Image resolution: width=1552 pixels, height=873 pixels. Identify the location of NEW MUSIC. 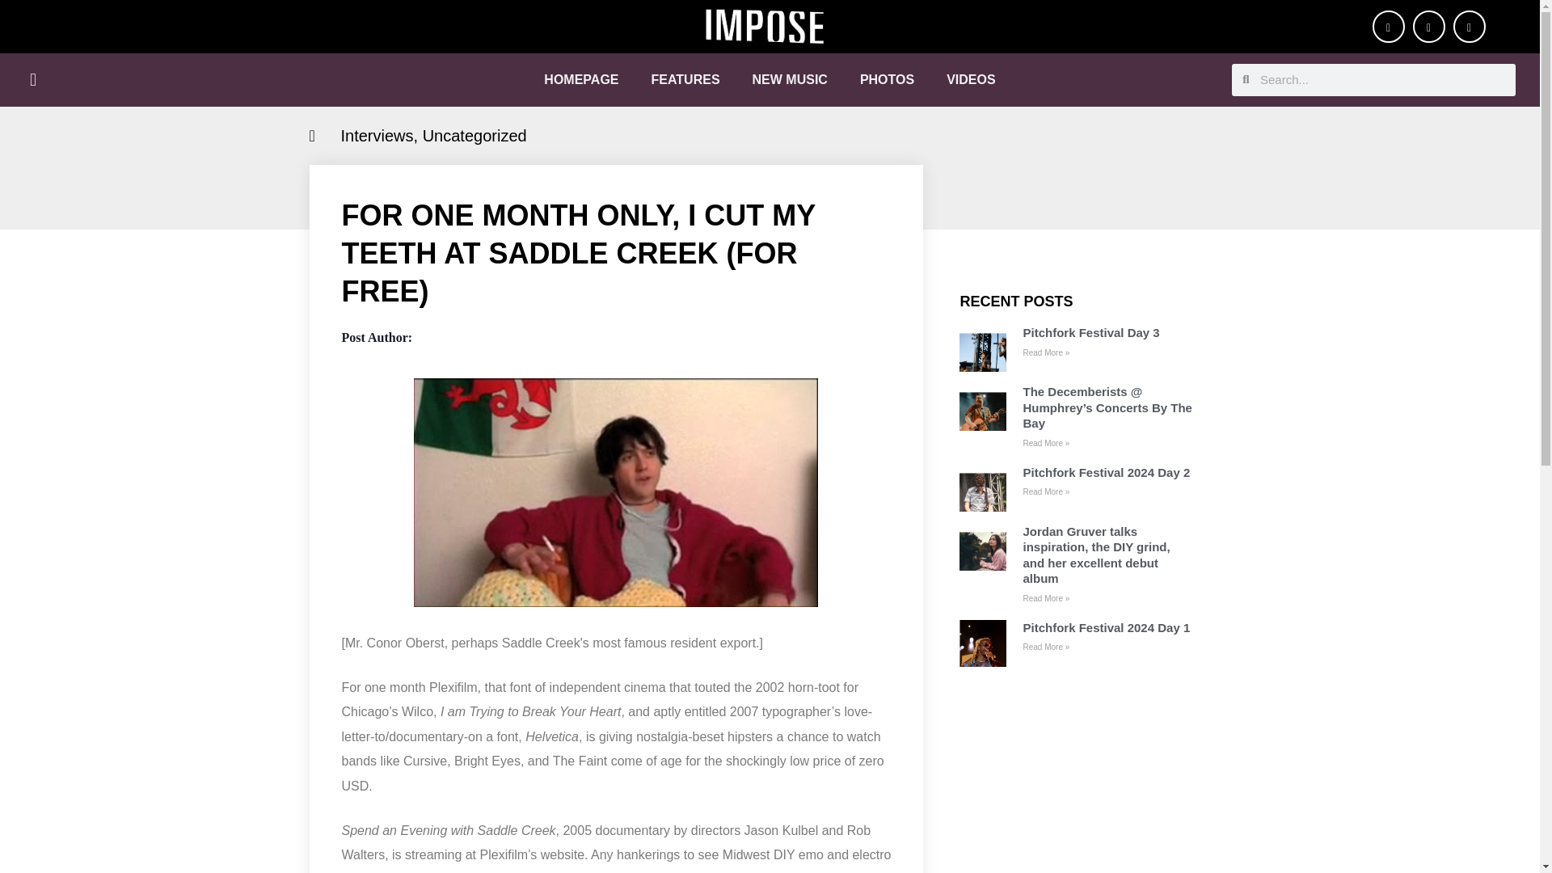
(790, 79).